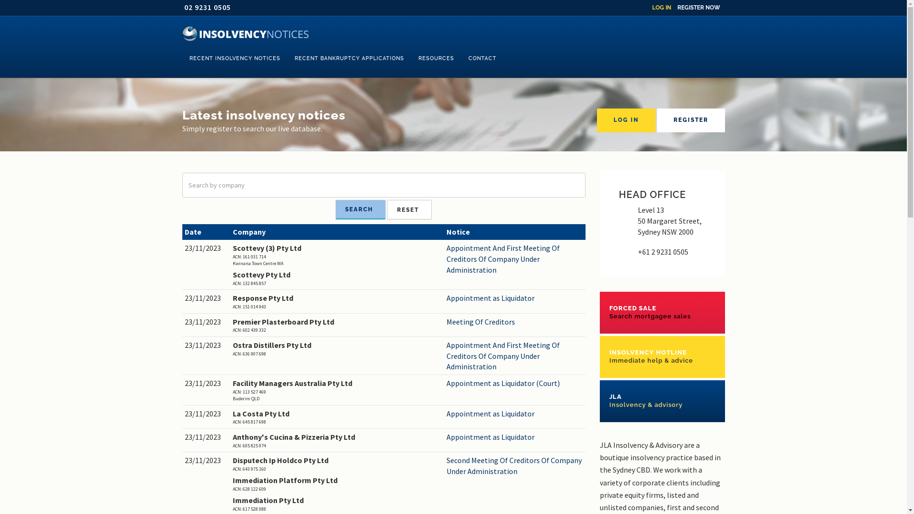  What do you see at coordinates (207, 384) in the screenshot?
I see `23/11/2023` at bounding box center [207, 384].